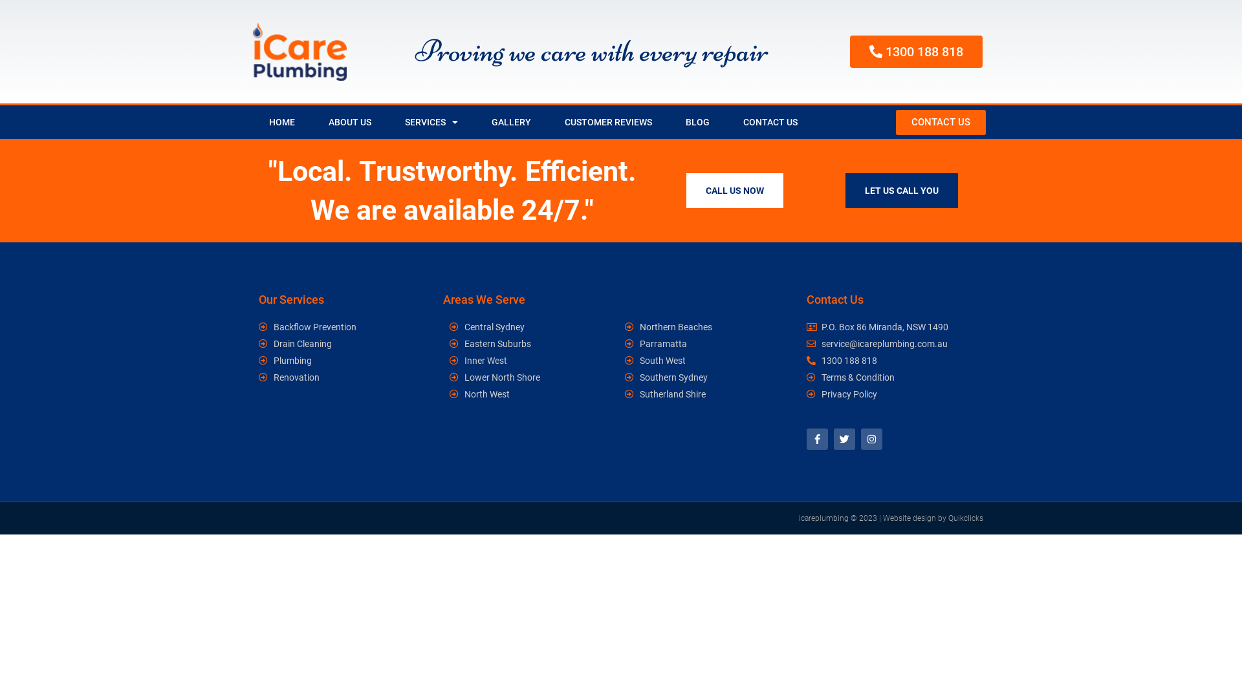 The width and height of the screenshot is (1242, 698). Describe the element at coordinates (318, 327) in the screenshot. I see `Backflow Prevention` at that location.